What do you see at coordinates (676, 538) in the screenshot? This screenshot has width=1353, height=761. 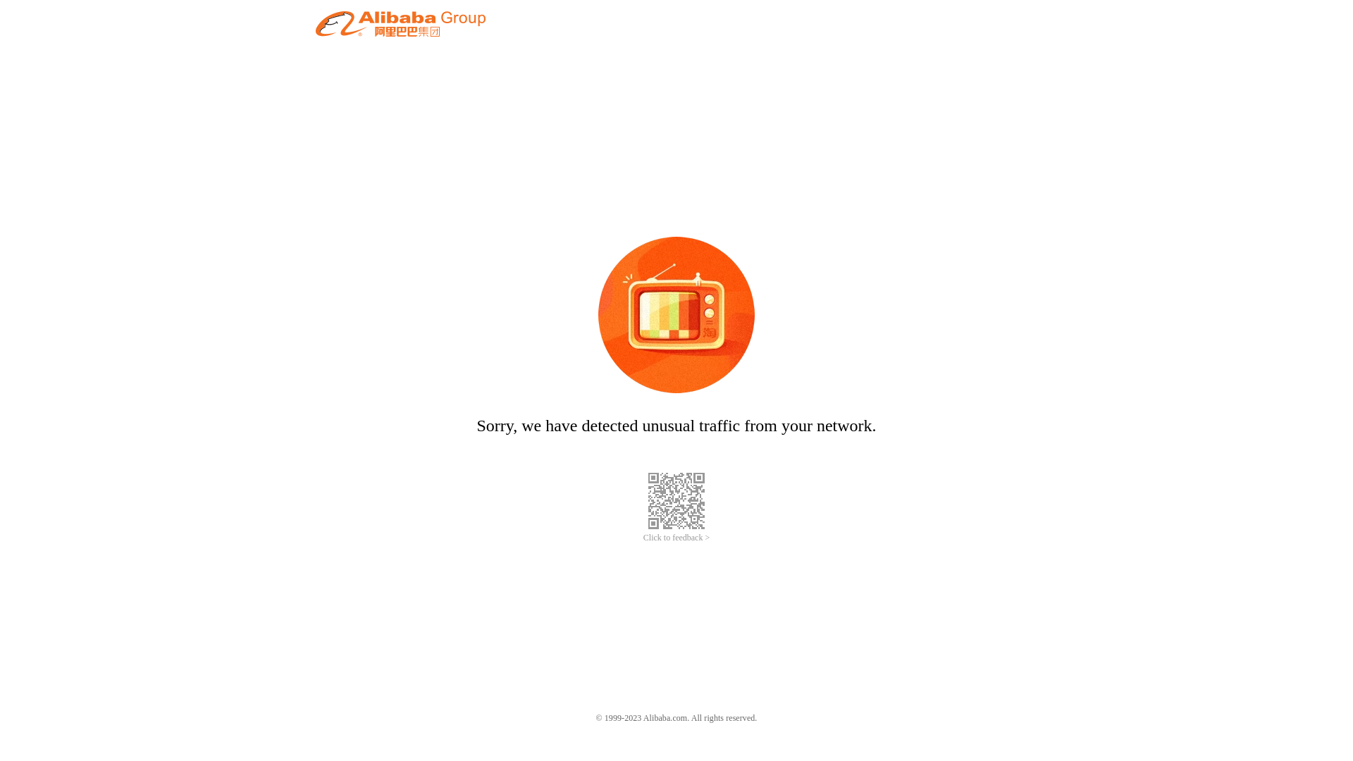 I see `Click to feedback >` at bounding box center [676, 538].